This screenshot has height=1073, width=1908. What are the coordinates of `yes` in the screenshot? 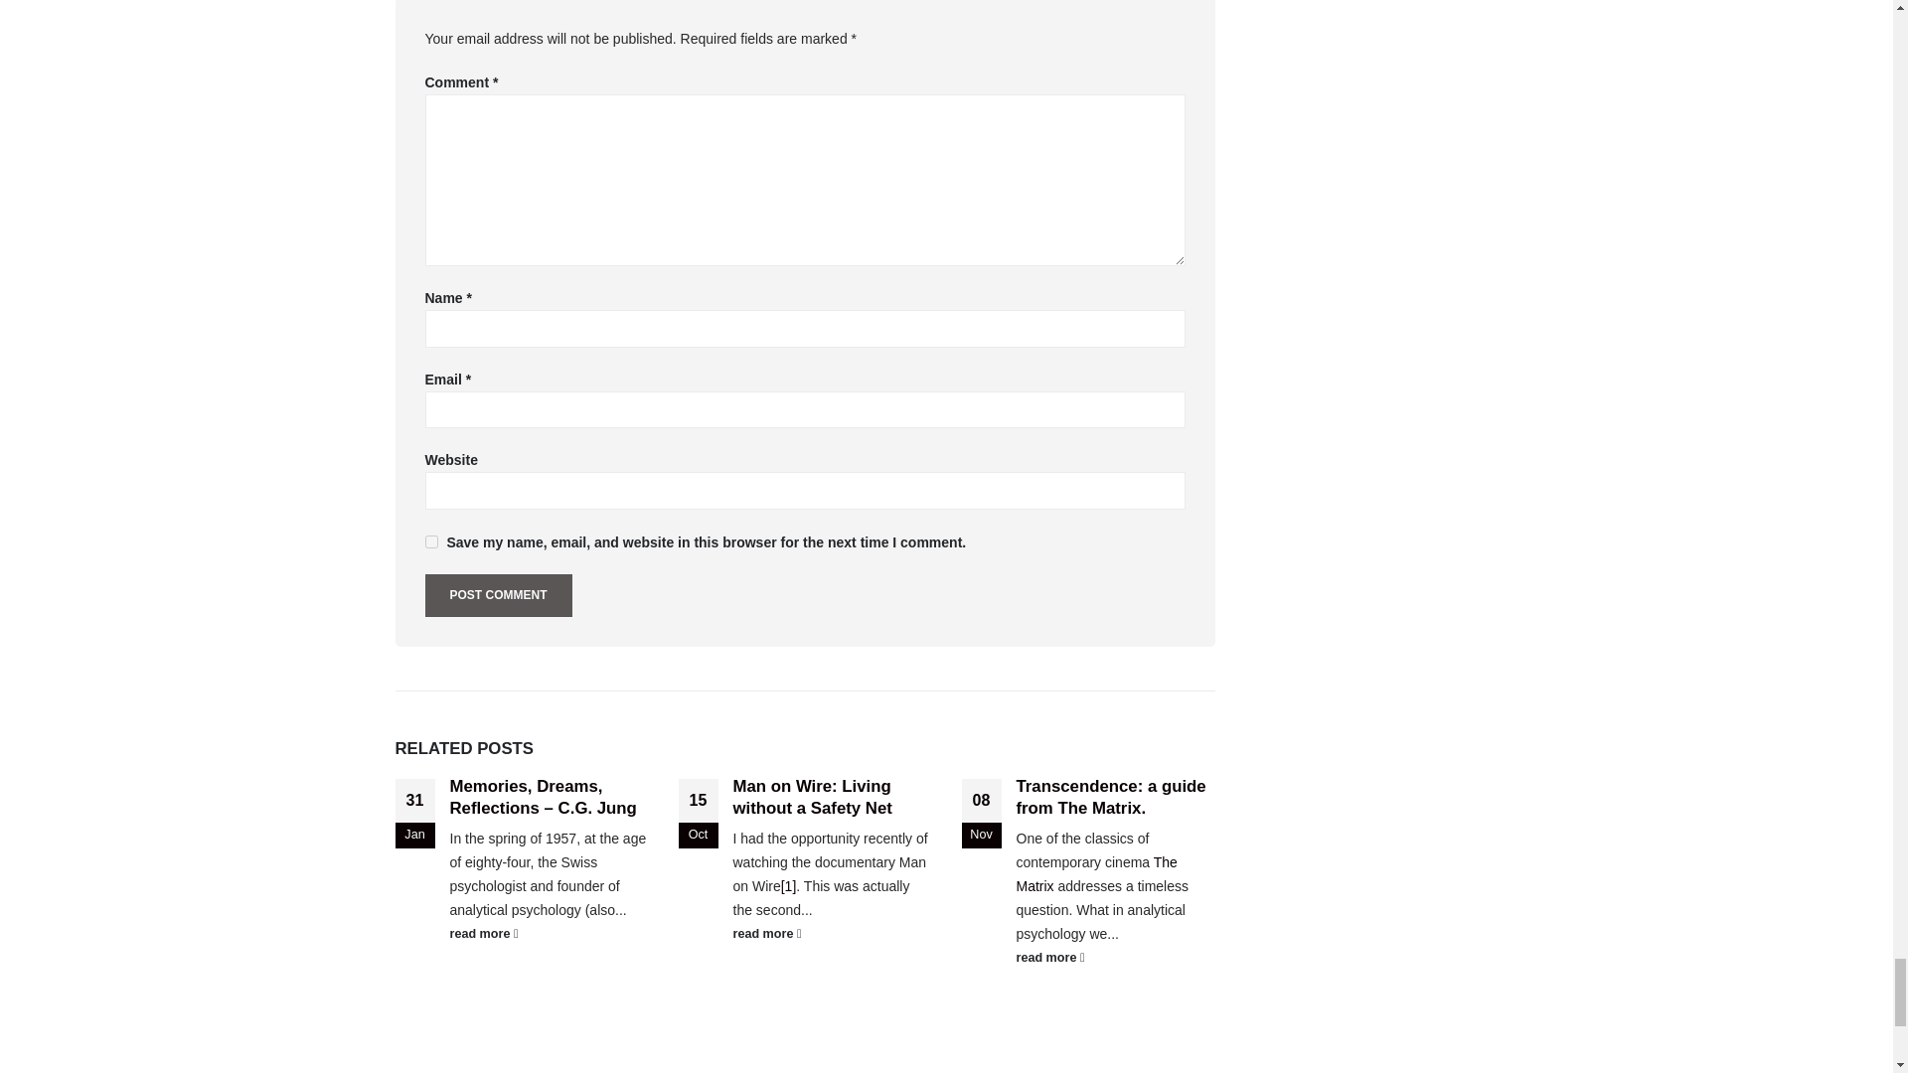 It's located at (431, 540).